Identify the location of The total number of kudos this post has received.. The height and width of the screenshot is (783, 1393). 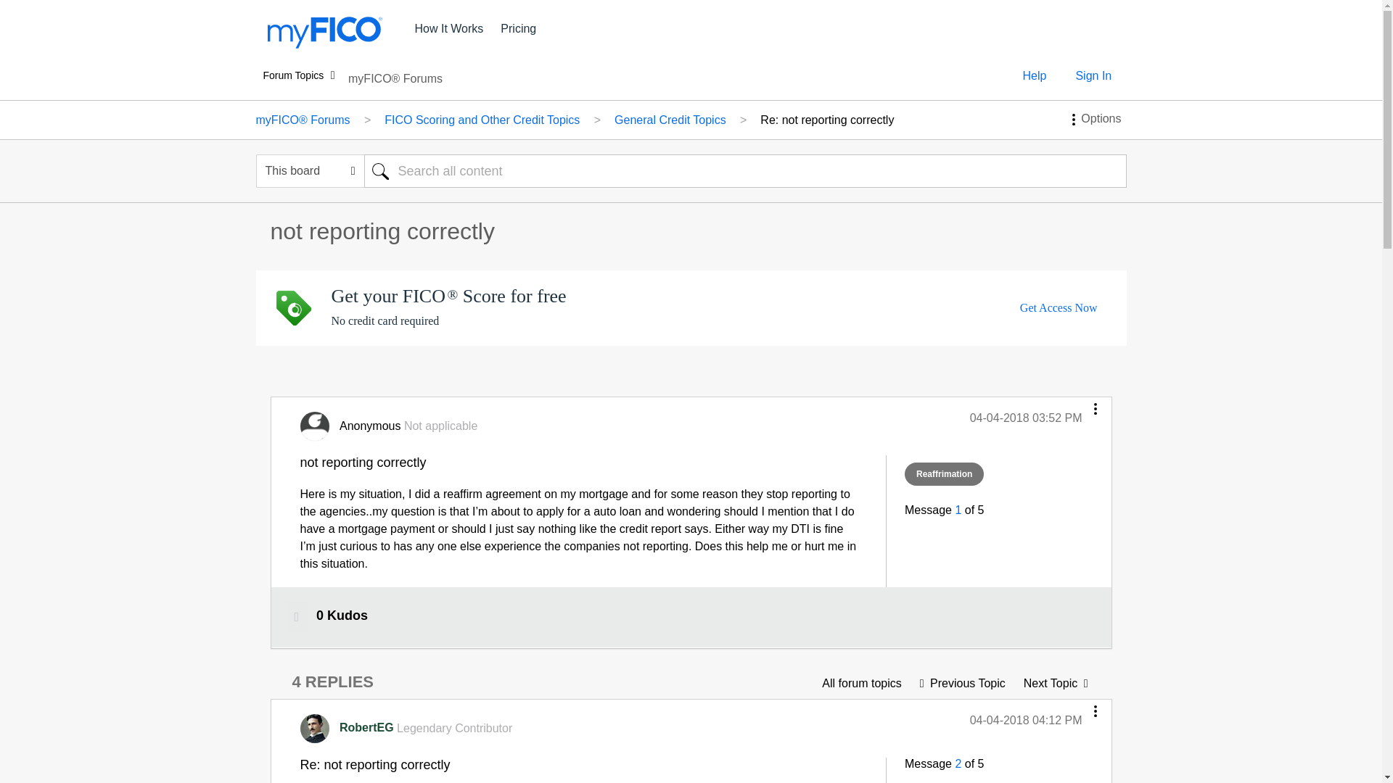
(342, 616).